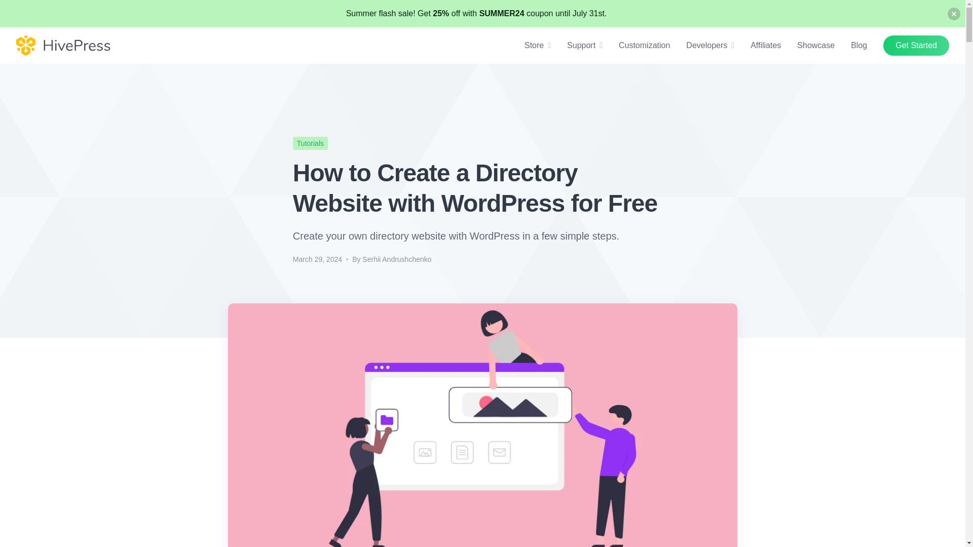  Describe the element at coordinates (765, 45) in the screenshot. I see `Affiliates` at that location.